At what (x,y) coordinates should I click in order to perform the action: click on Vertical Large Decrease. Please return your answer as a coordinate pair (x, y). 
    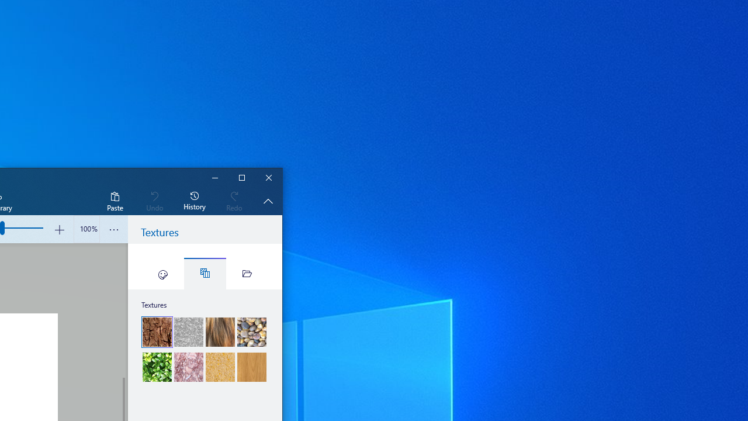
    Looking at the image, I should click on (123, 310).